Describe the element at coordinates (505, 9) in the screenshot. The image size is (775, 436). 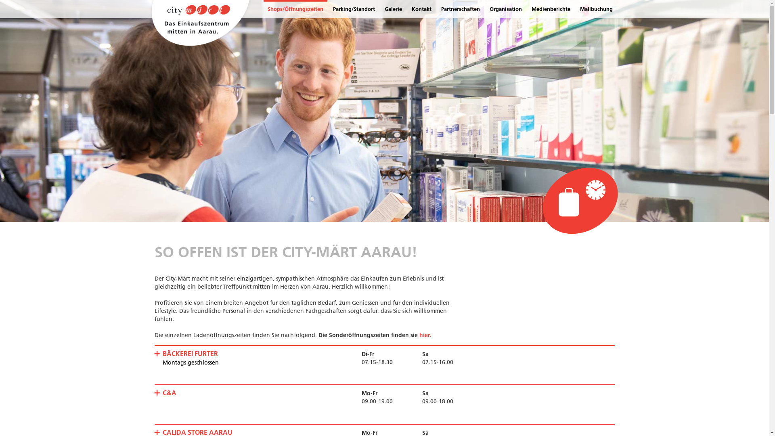
I see `Organisation` at that location.